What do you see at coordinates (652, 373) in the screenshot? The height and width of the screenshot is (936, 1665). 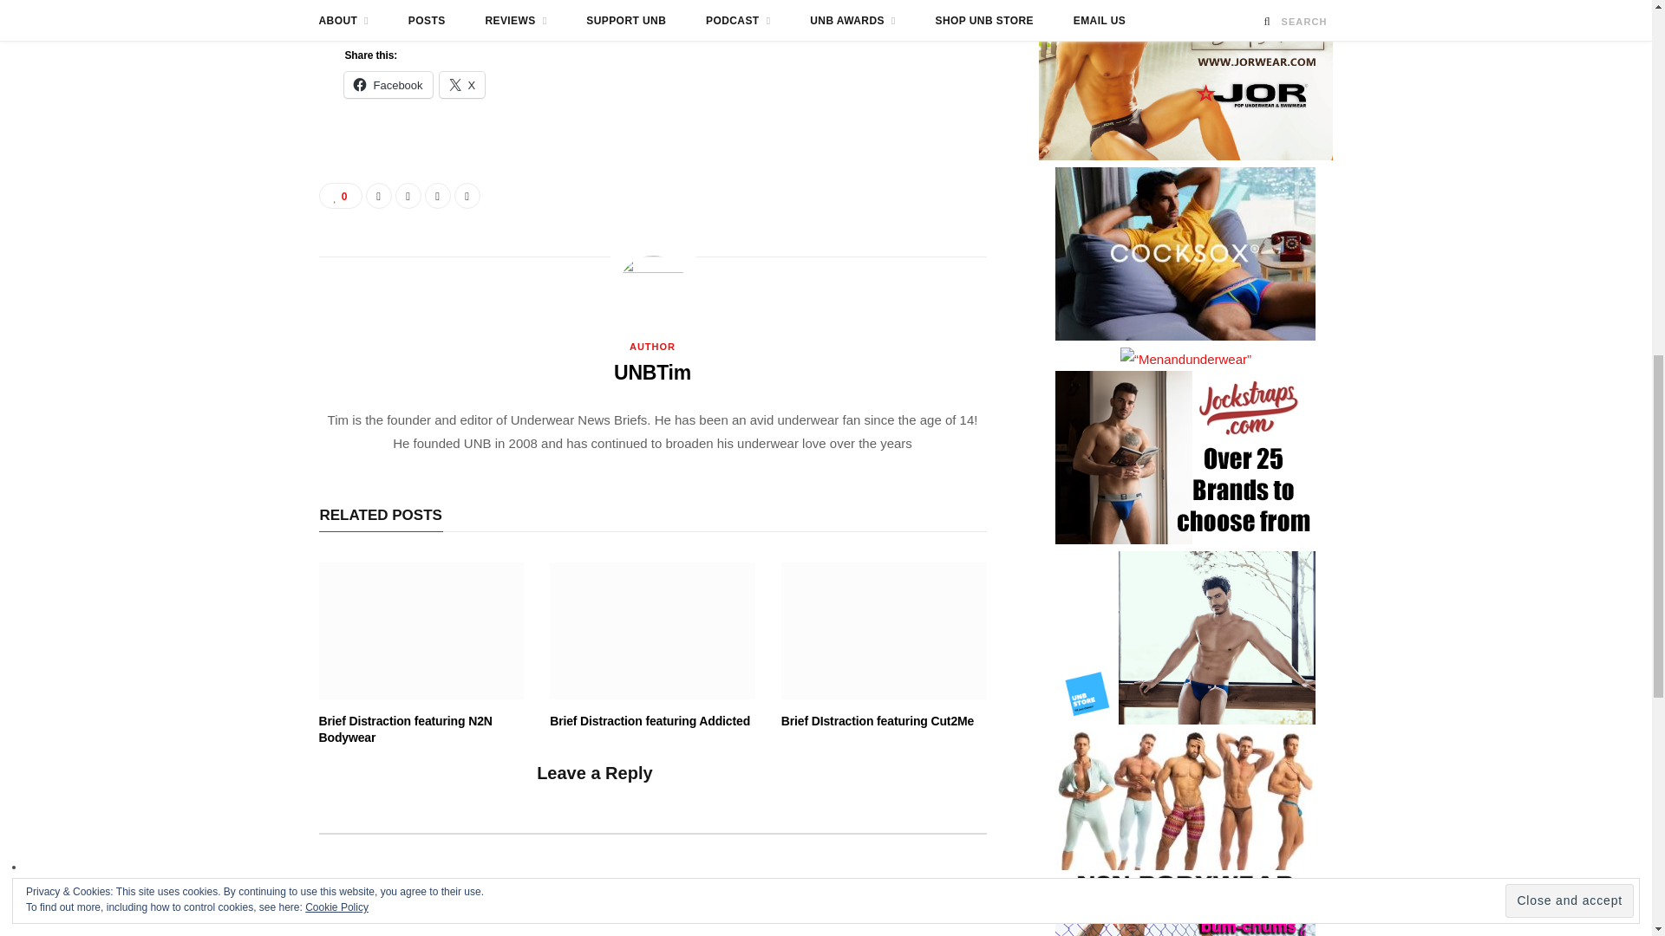 I see `Posts by UNBTim` at bounding box center [652, 373].